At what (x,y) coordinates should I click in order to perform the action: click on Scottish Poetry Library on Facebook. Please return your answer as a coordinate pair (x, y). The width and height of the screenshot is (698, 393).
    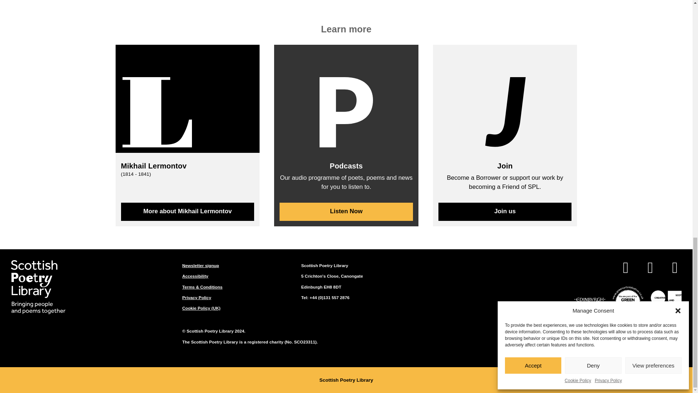
    Looking at the image, I should click on (625, 269).